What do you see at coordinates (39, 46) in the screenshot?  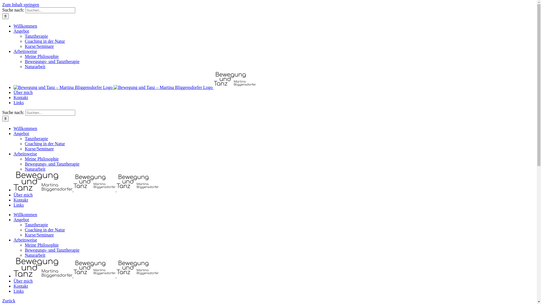 I see `Kurse/Seminare` at bounding box center [39, 46].